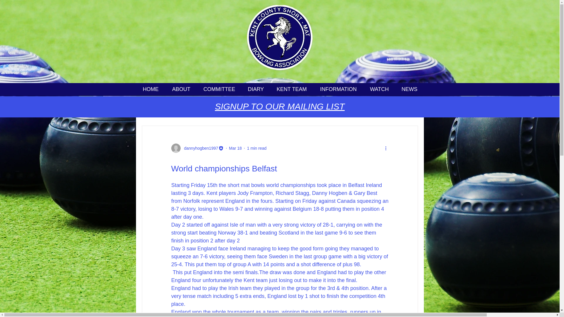 The width and height of the screenshot is (564, 317). Describe the element at coordinates (235, 148) in the screenshot. I see `Mar 18` at that location.